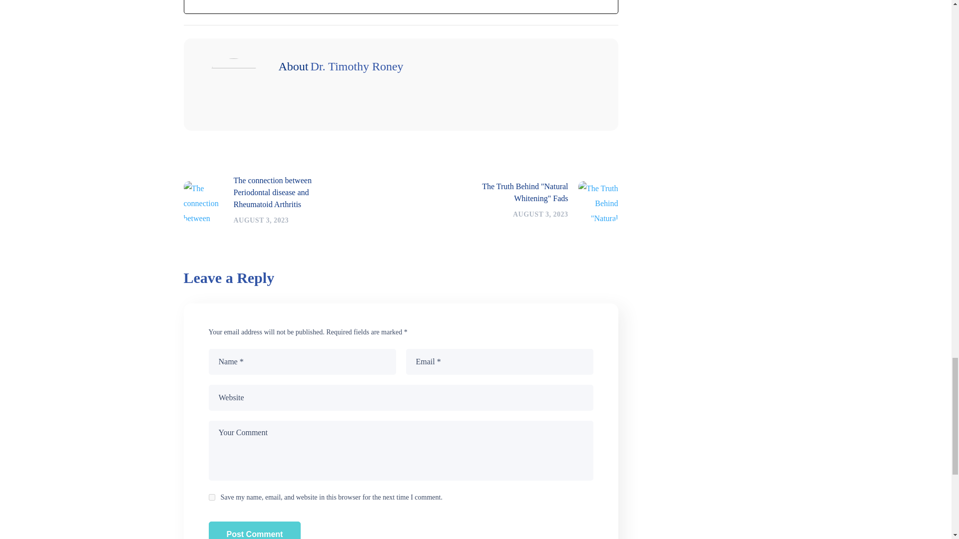  What do you see at coordinates (536, 202) in the screenshot?
I see `yes` at bounding box center [536, 202].